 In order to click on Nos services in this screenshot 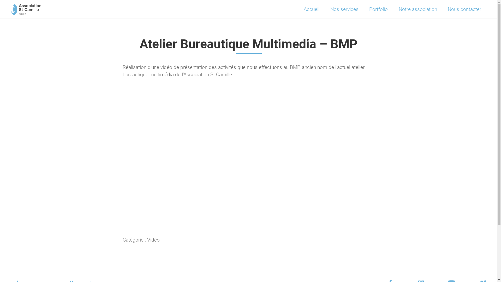, I will do `click(344, 9)`.